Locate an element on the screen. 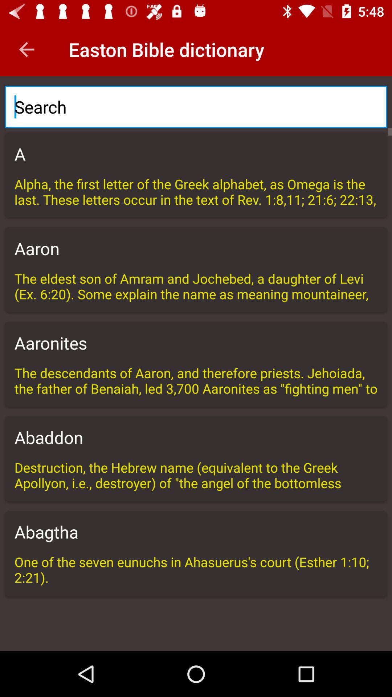 The width and height of the screenshot is (392, 697). turn off the abaddon is located at coordinates (196, 437).